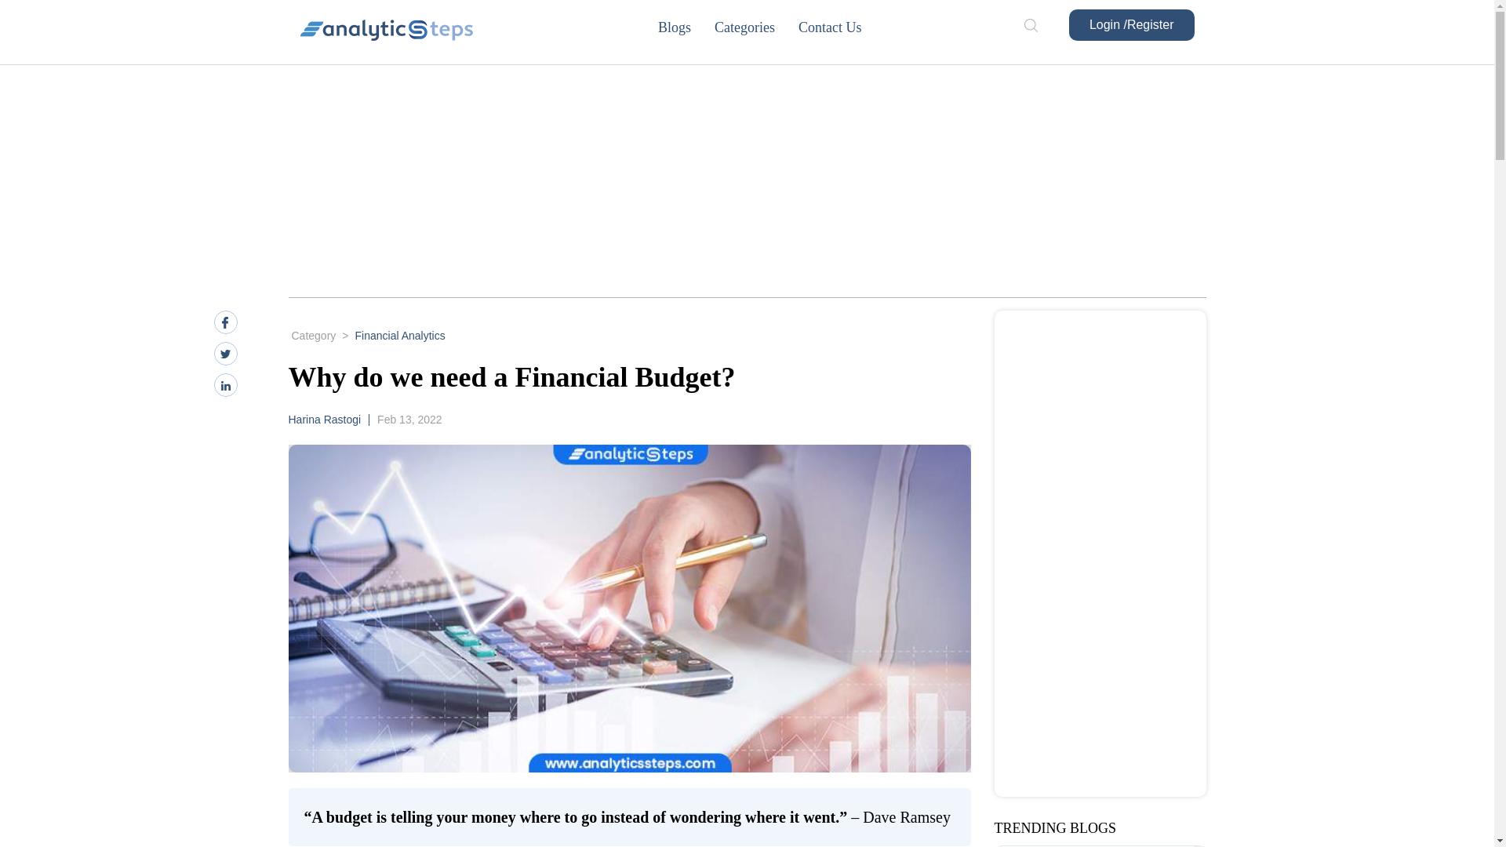 The width and height of the screenshot is (1506, 847). I want to click on Contact Us, so click(841, 27).